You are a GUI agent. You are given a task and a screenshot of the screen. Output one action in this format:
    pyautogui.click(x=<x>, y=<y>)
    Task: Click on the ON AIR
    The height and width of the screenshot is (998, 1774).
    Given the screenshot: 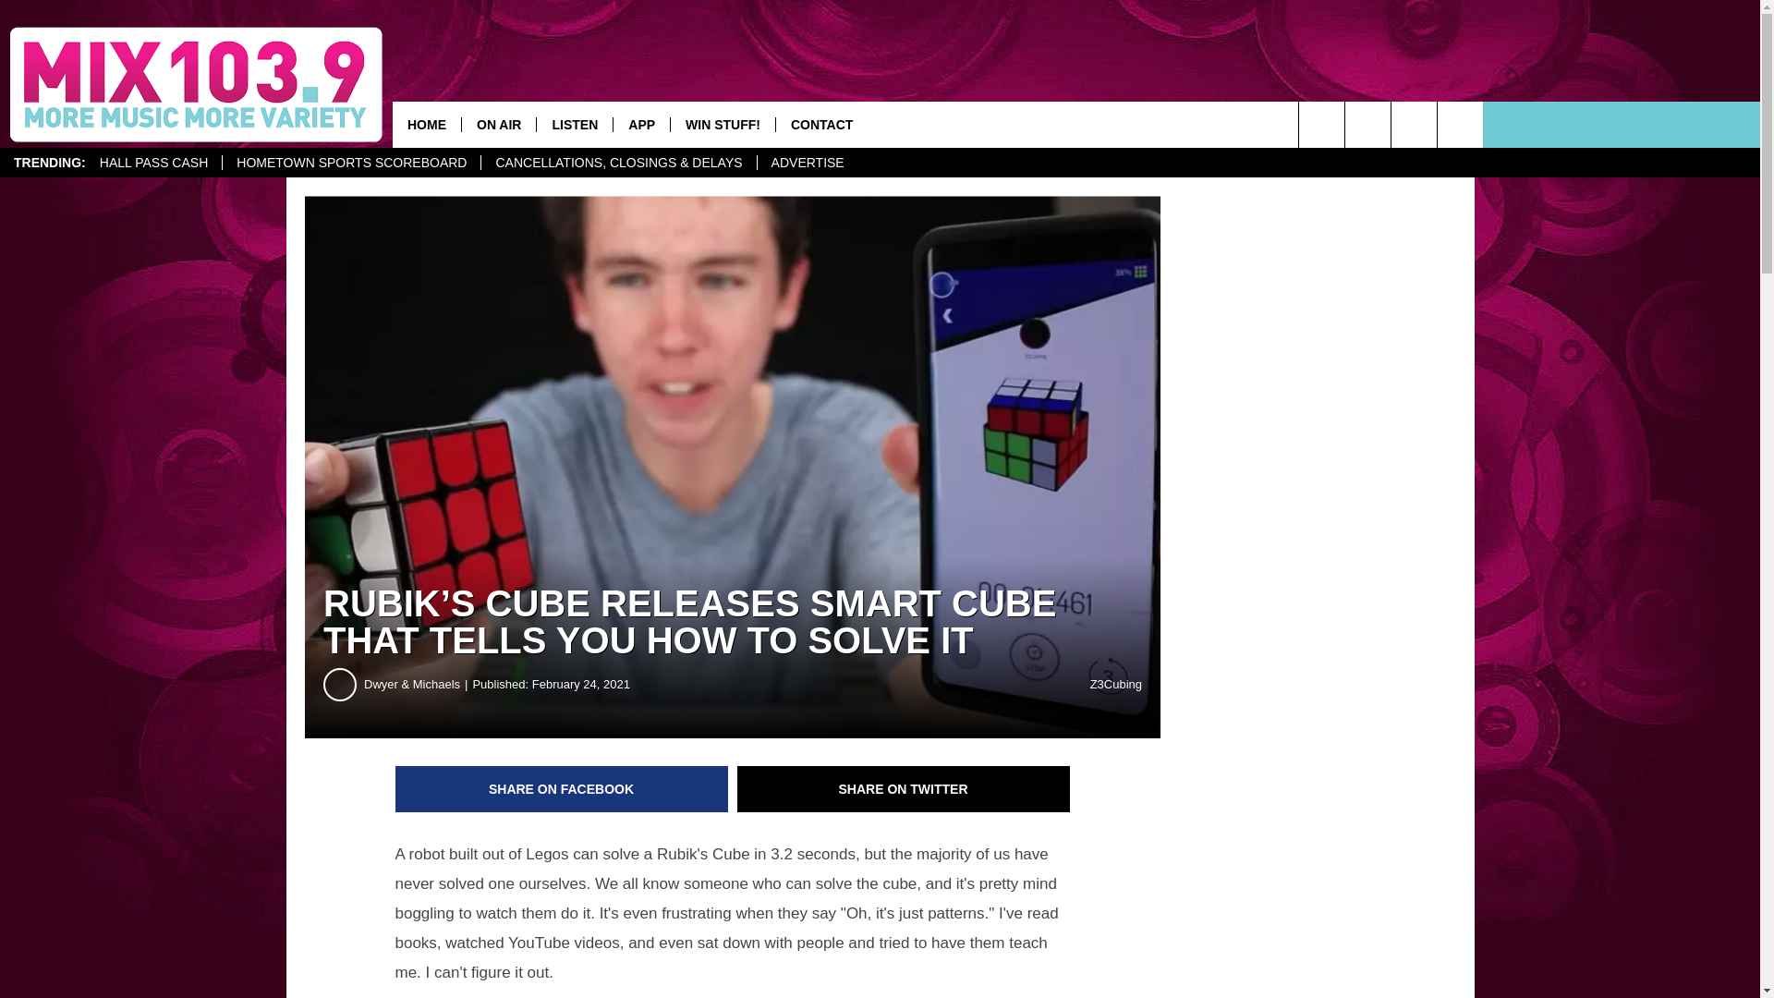 What is the action you would take?
    pyautogui.click(x=498, y=124)
    